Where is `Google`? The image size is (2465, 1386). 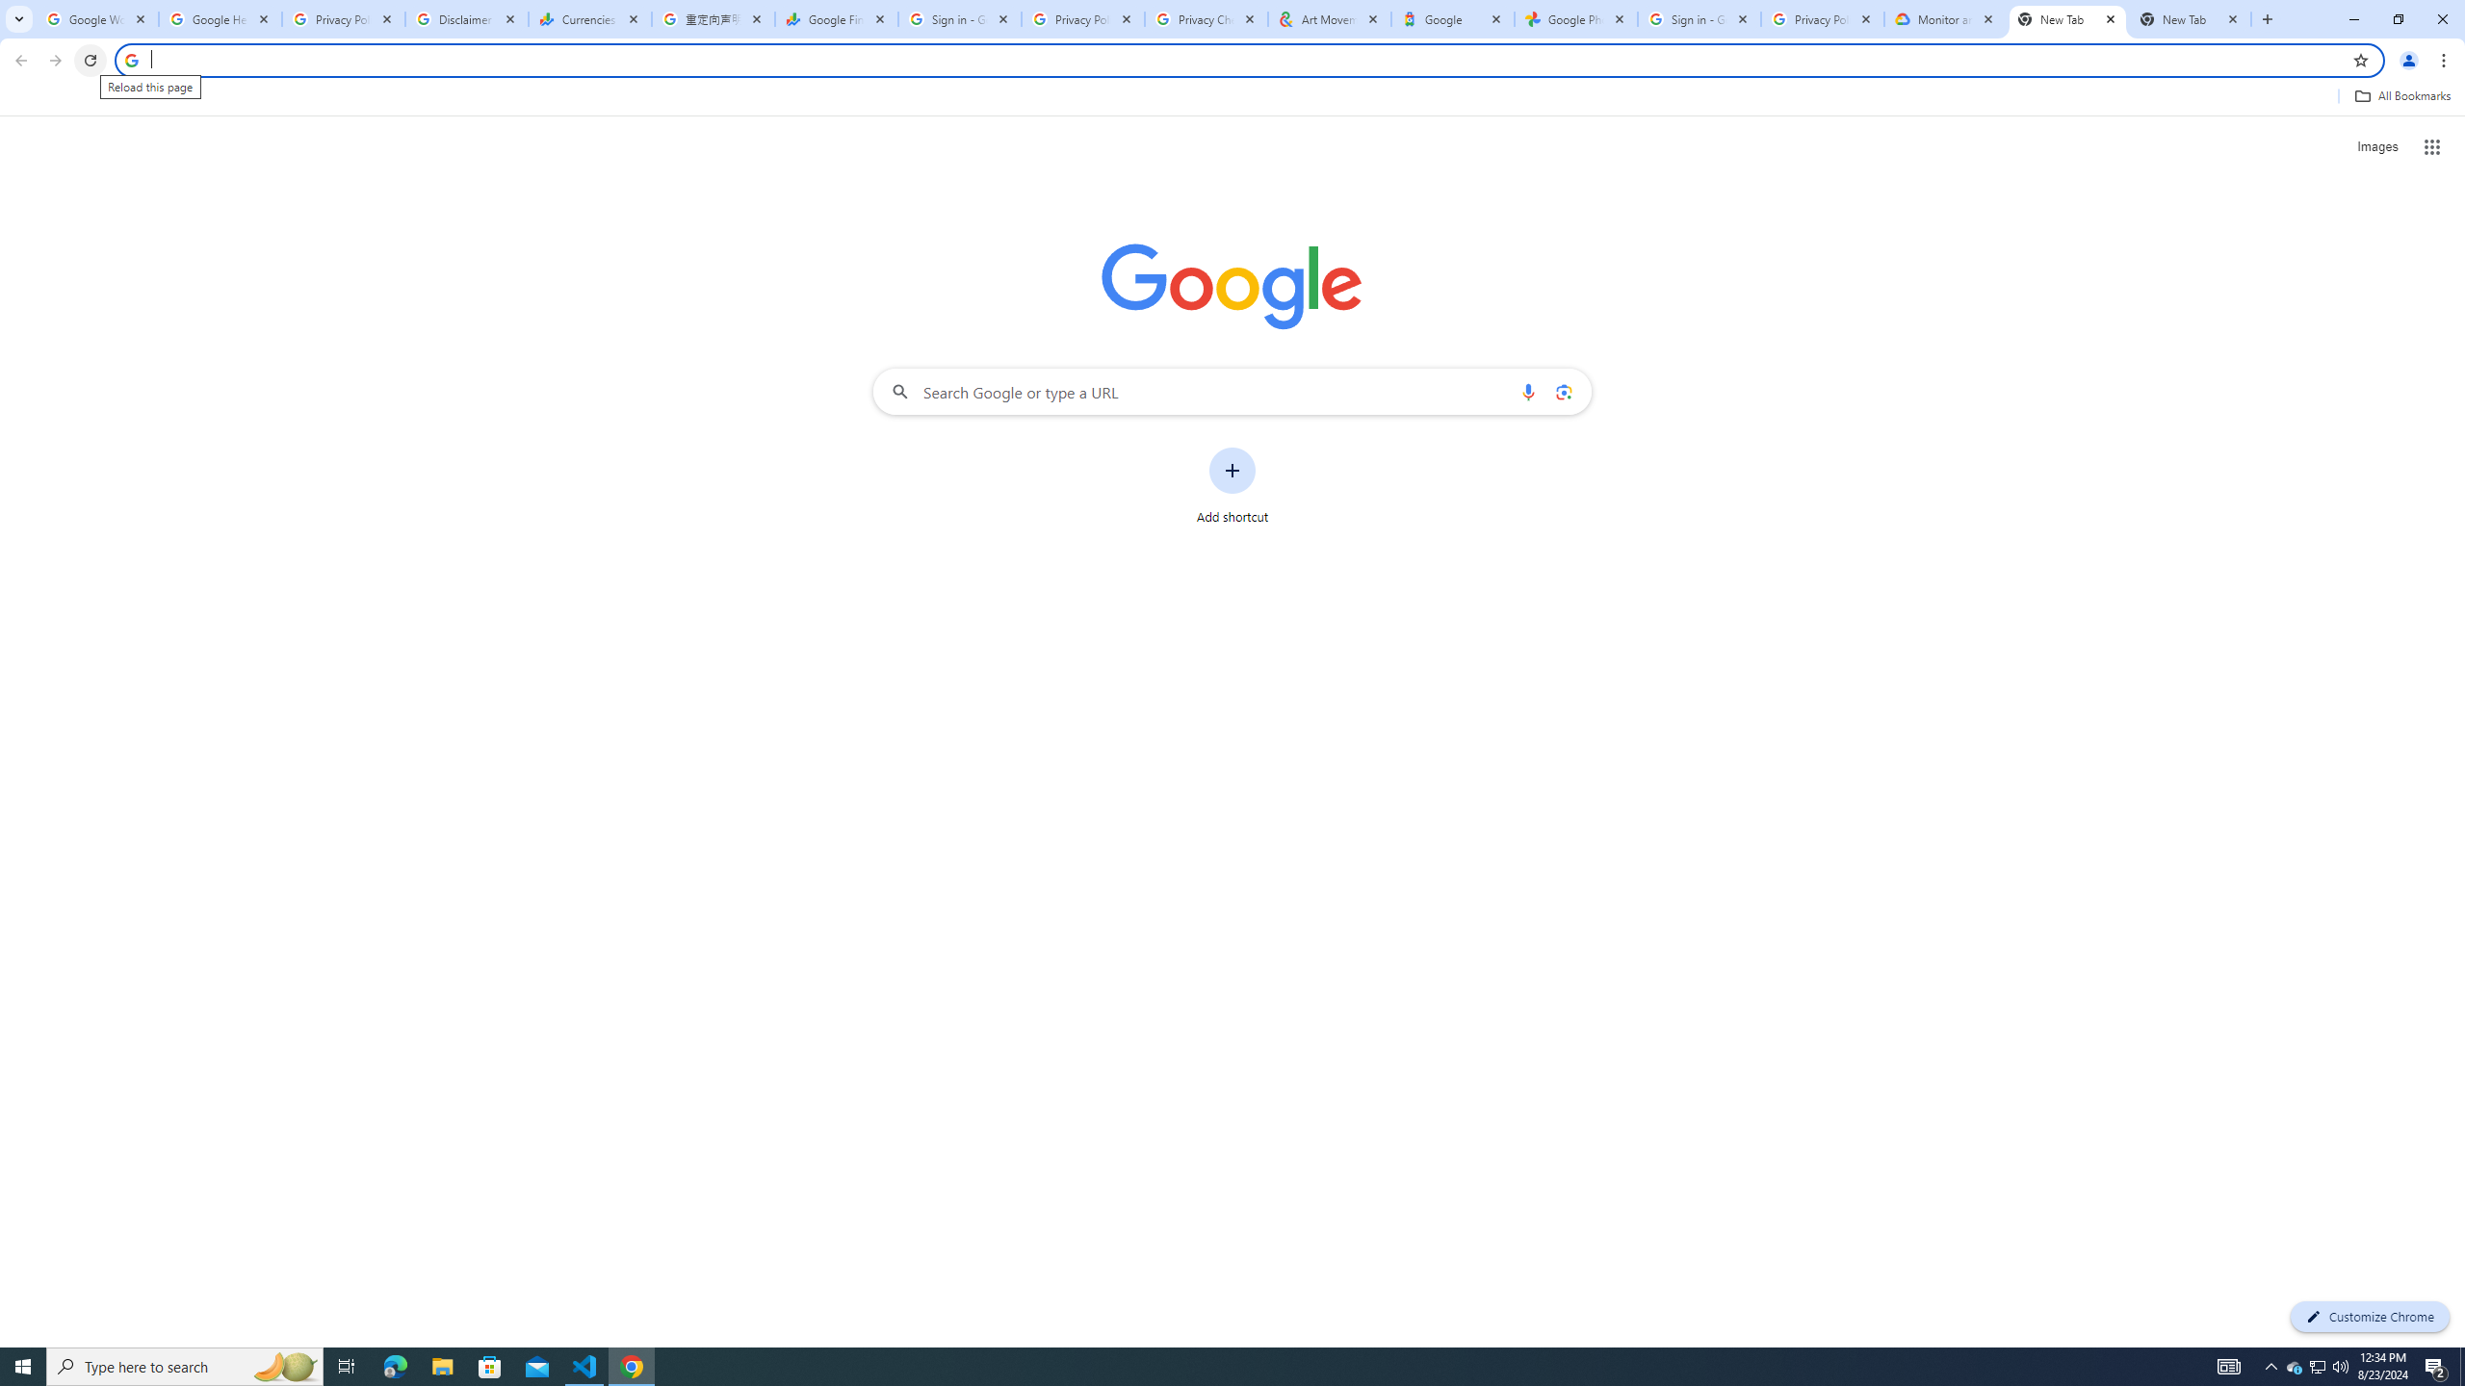 Google is located at coordinates (1453, 19).